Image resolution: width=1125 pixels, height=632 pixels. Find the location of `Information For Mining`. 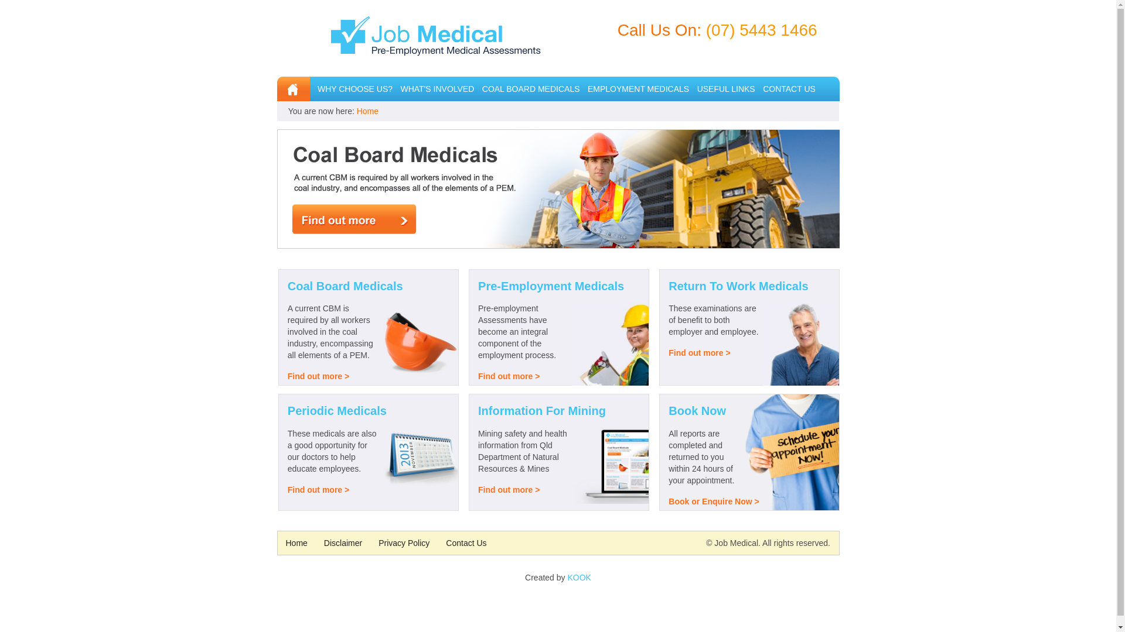

Information For Mining is located at coordinates (542, 411).